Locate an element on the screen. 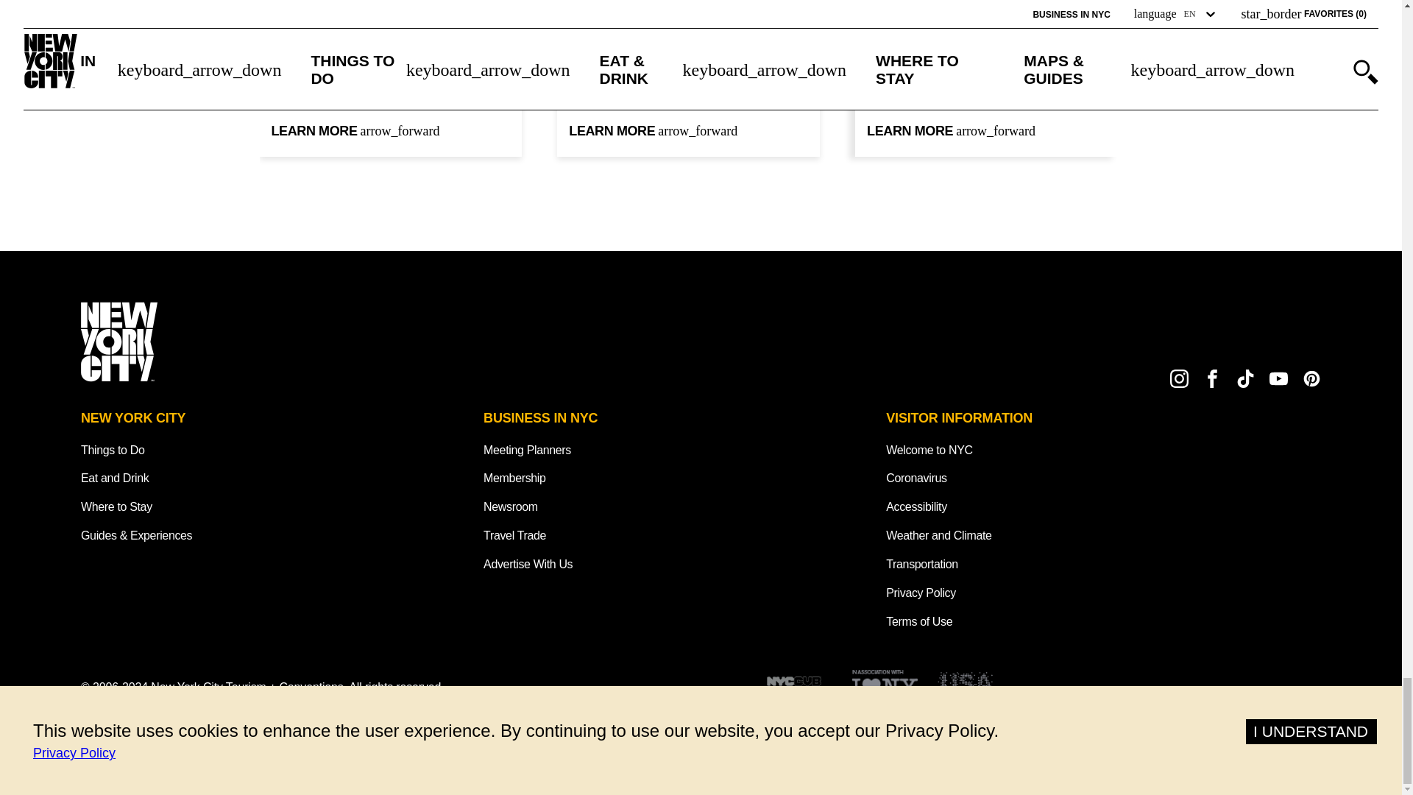 The width and height of the screenshot is (1413, 795). New York City Tourism and Conventions YouTube is located at coordinates (1278, 378).